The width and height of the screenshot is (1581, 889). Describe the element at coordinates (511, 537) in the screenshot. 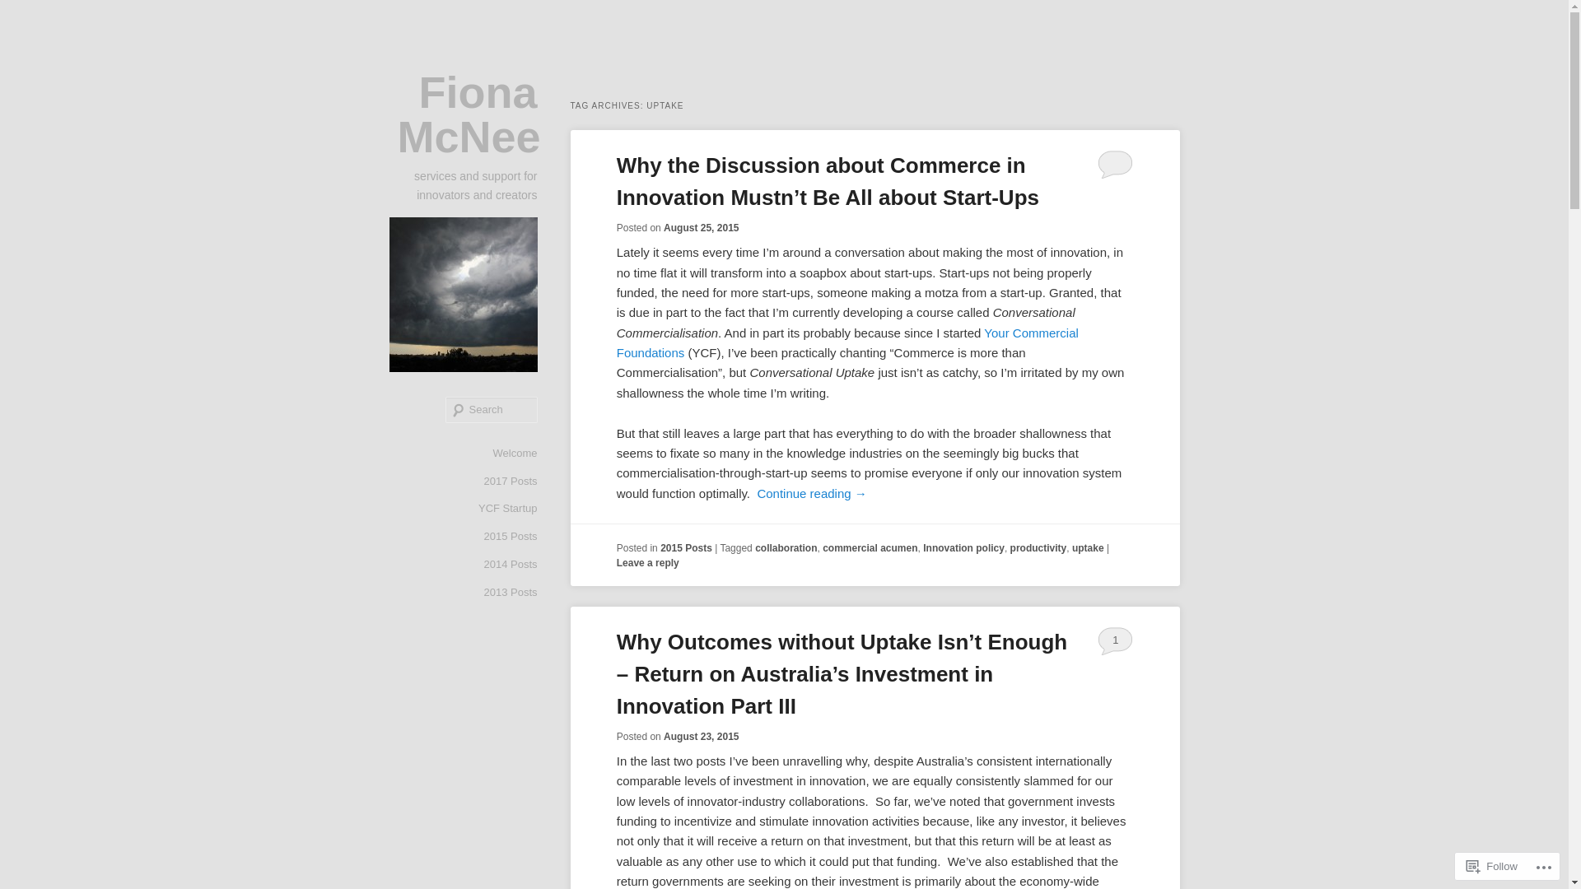

I see `2015 Posts` at that location.